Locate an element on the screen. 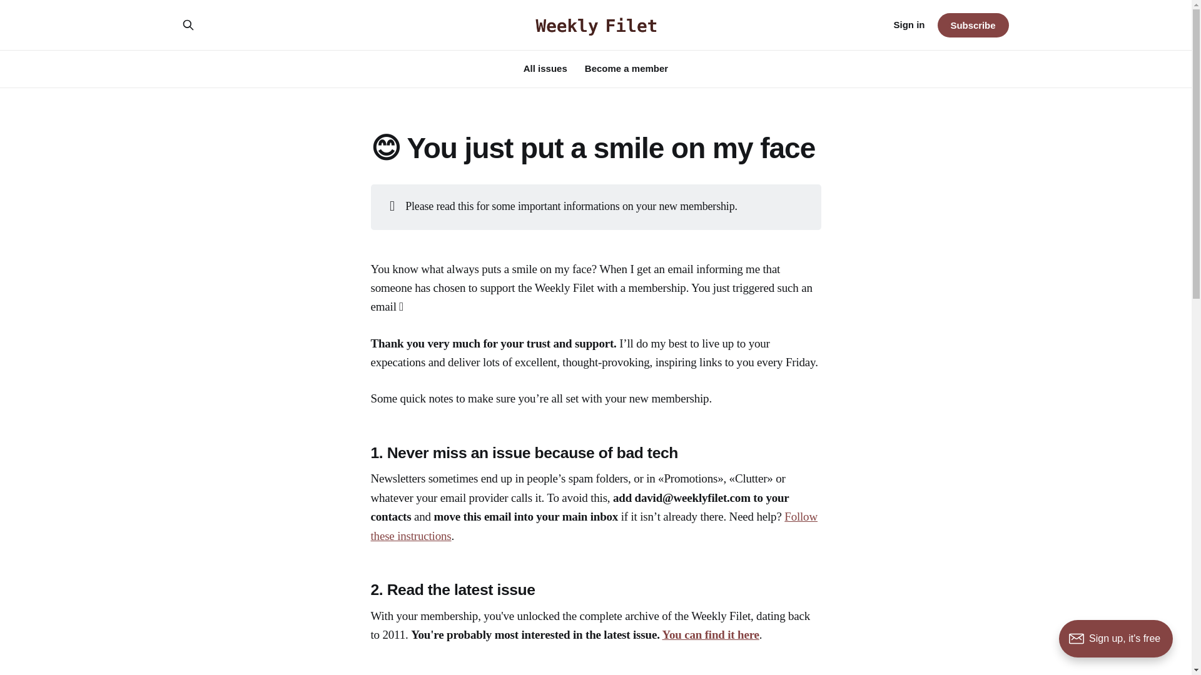 Image resolution: width=1201 pixels, height=675 pixels. Become a member is located at coordinates (626, 68).